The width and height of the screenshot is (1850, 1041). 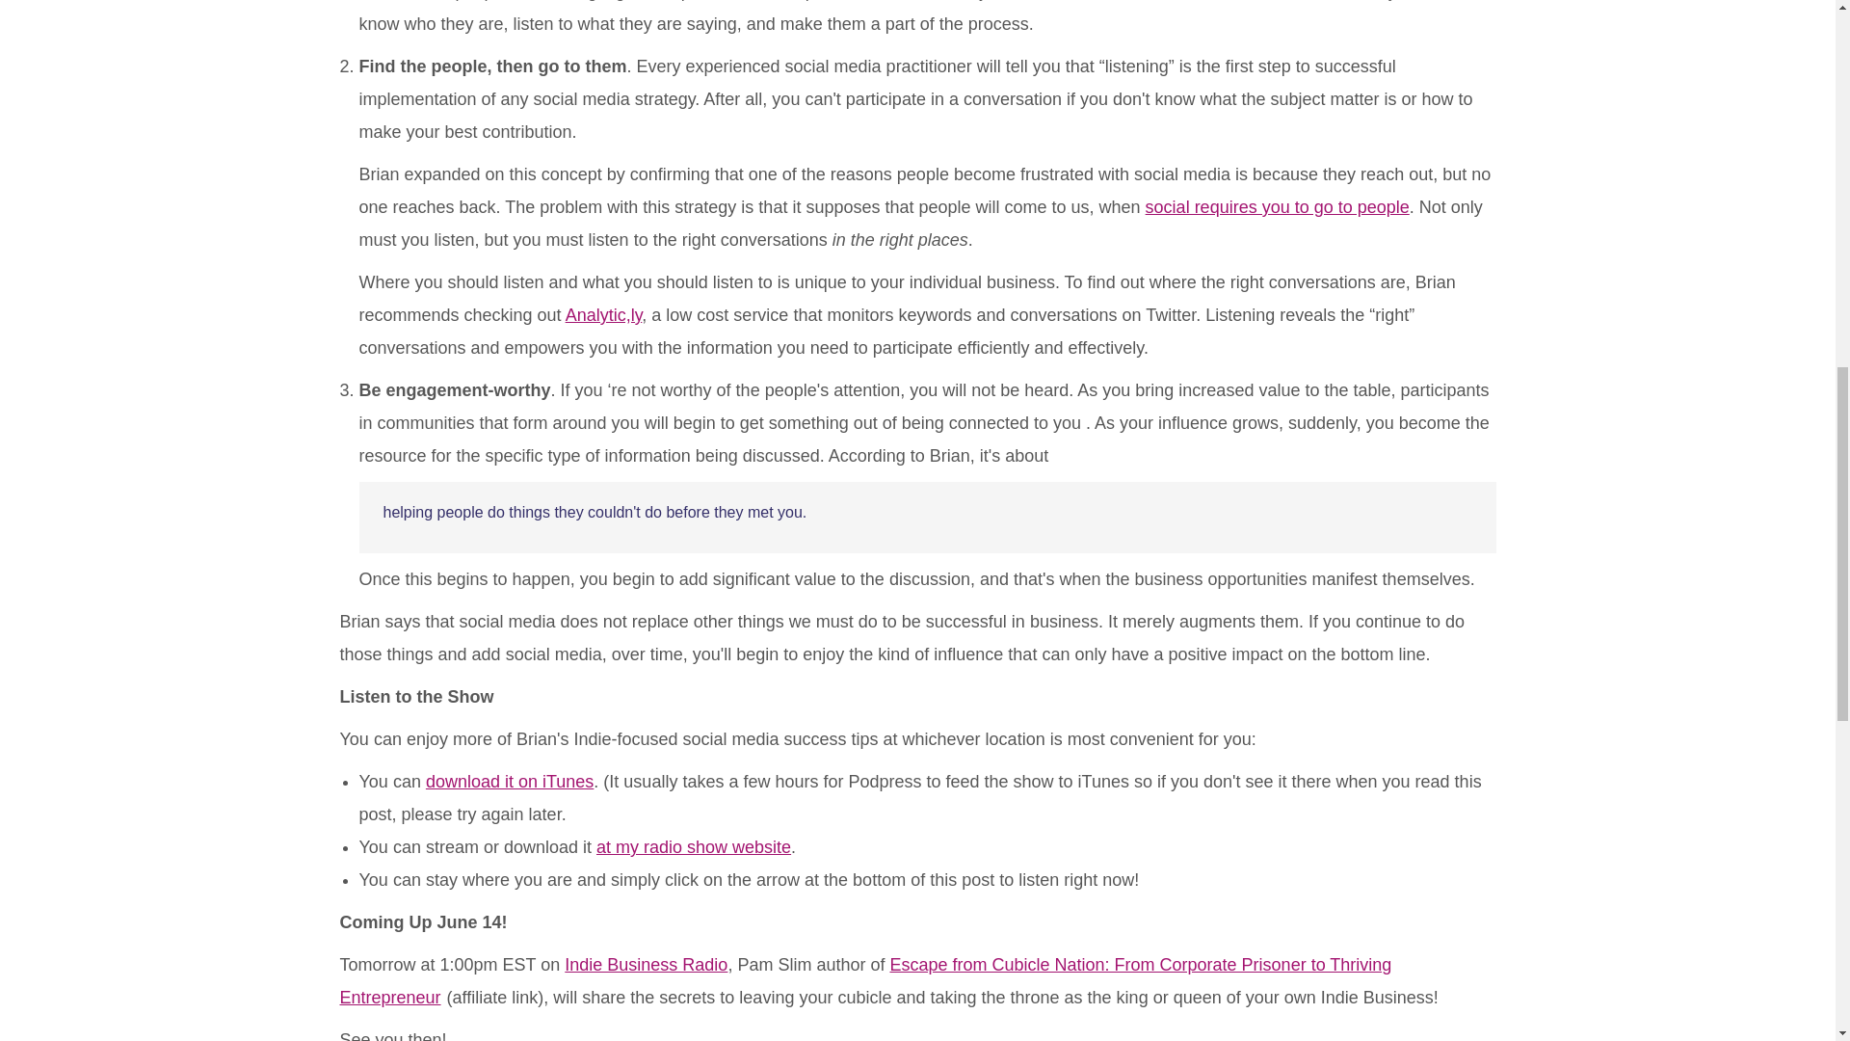 I want to click on download it on iTunes, so click(x=509, y=781).